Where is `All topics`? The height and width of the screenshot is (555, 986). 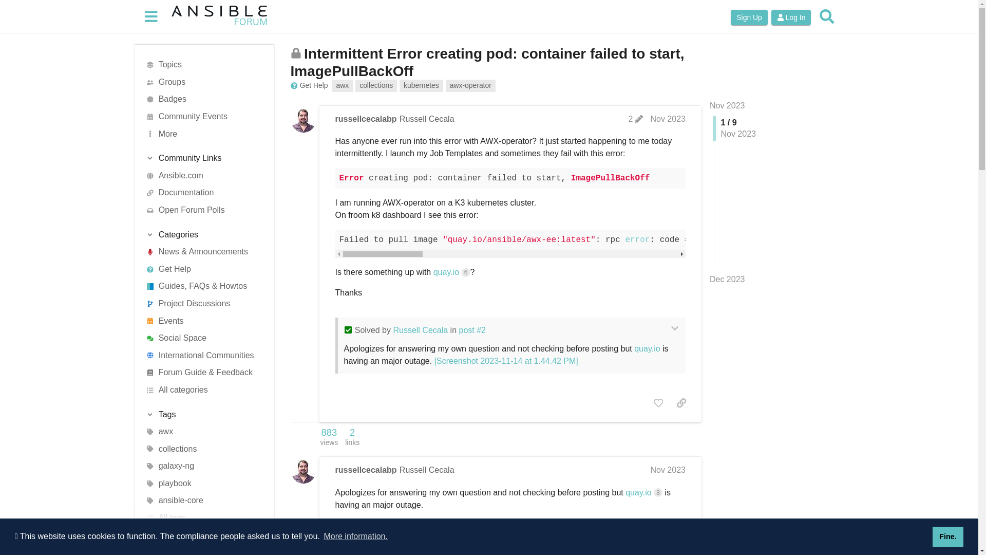
All topics is located at coordinates (200, 65).